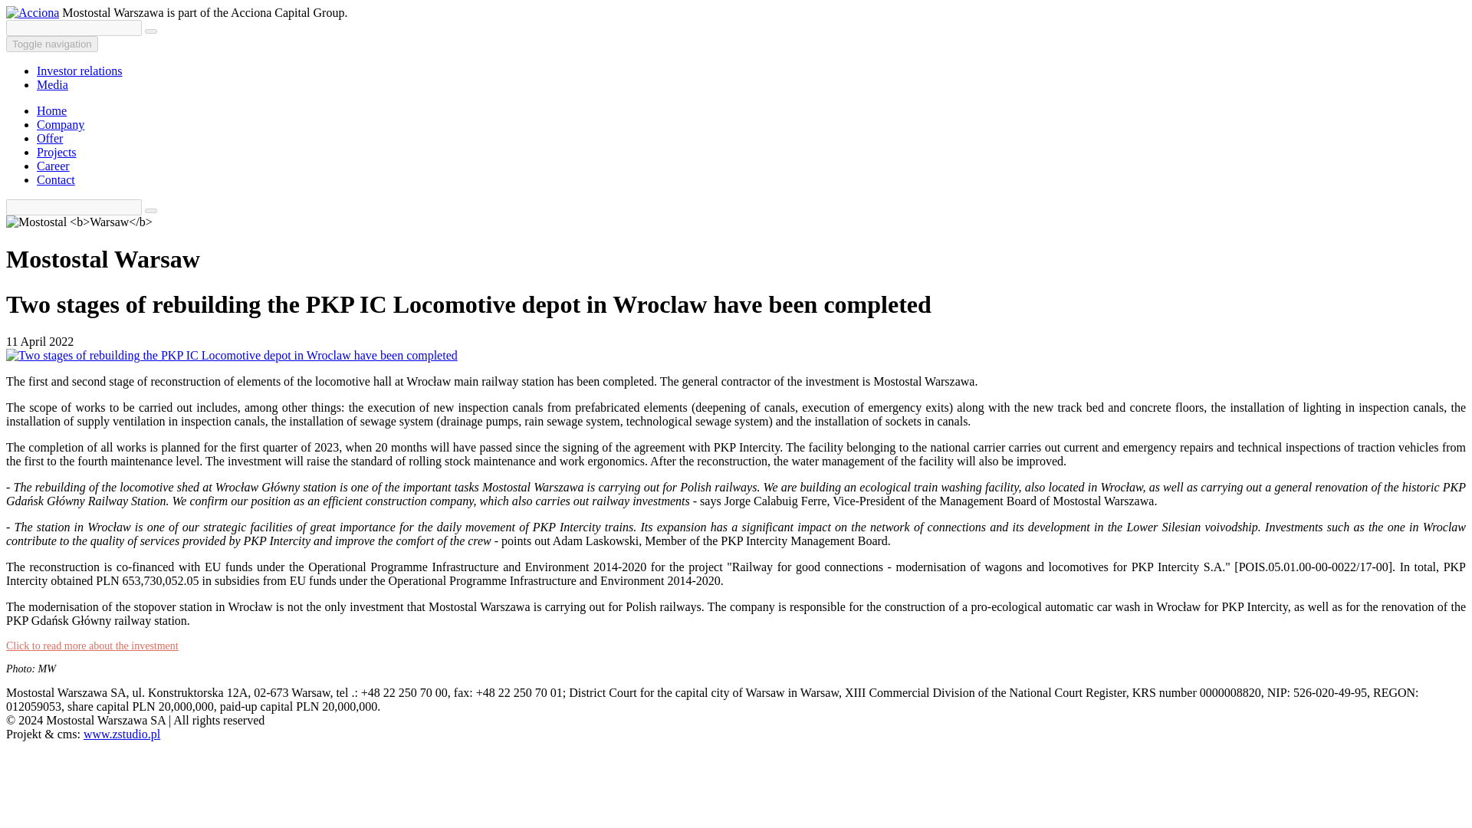 The width and height of the screenshot is (1472, 828). What do you see at coordinates (50, 138) in the screenshot?
I see `Offer` at bounding box center [50, 138].